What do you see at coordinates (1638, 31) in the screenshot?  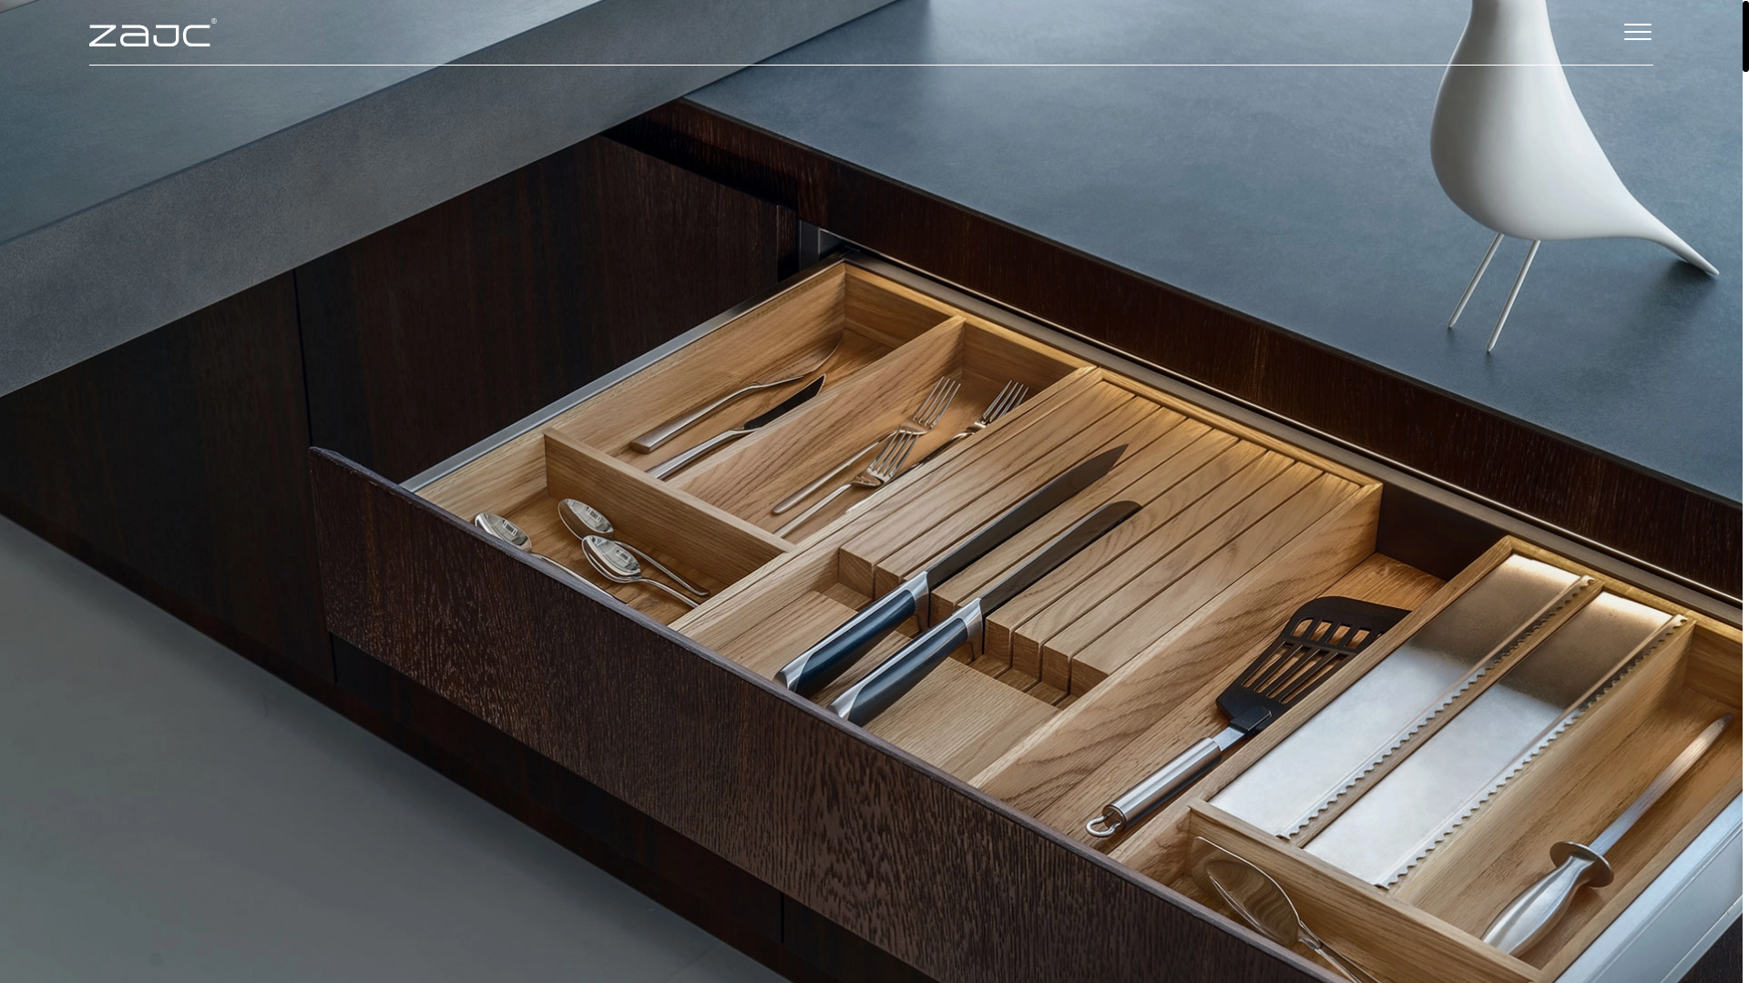 I see `Menu` at bounding box center [1638, 31].